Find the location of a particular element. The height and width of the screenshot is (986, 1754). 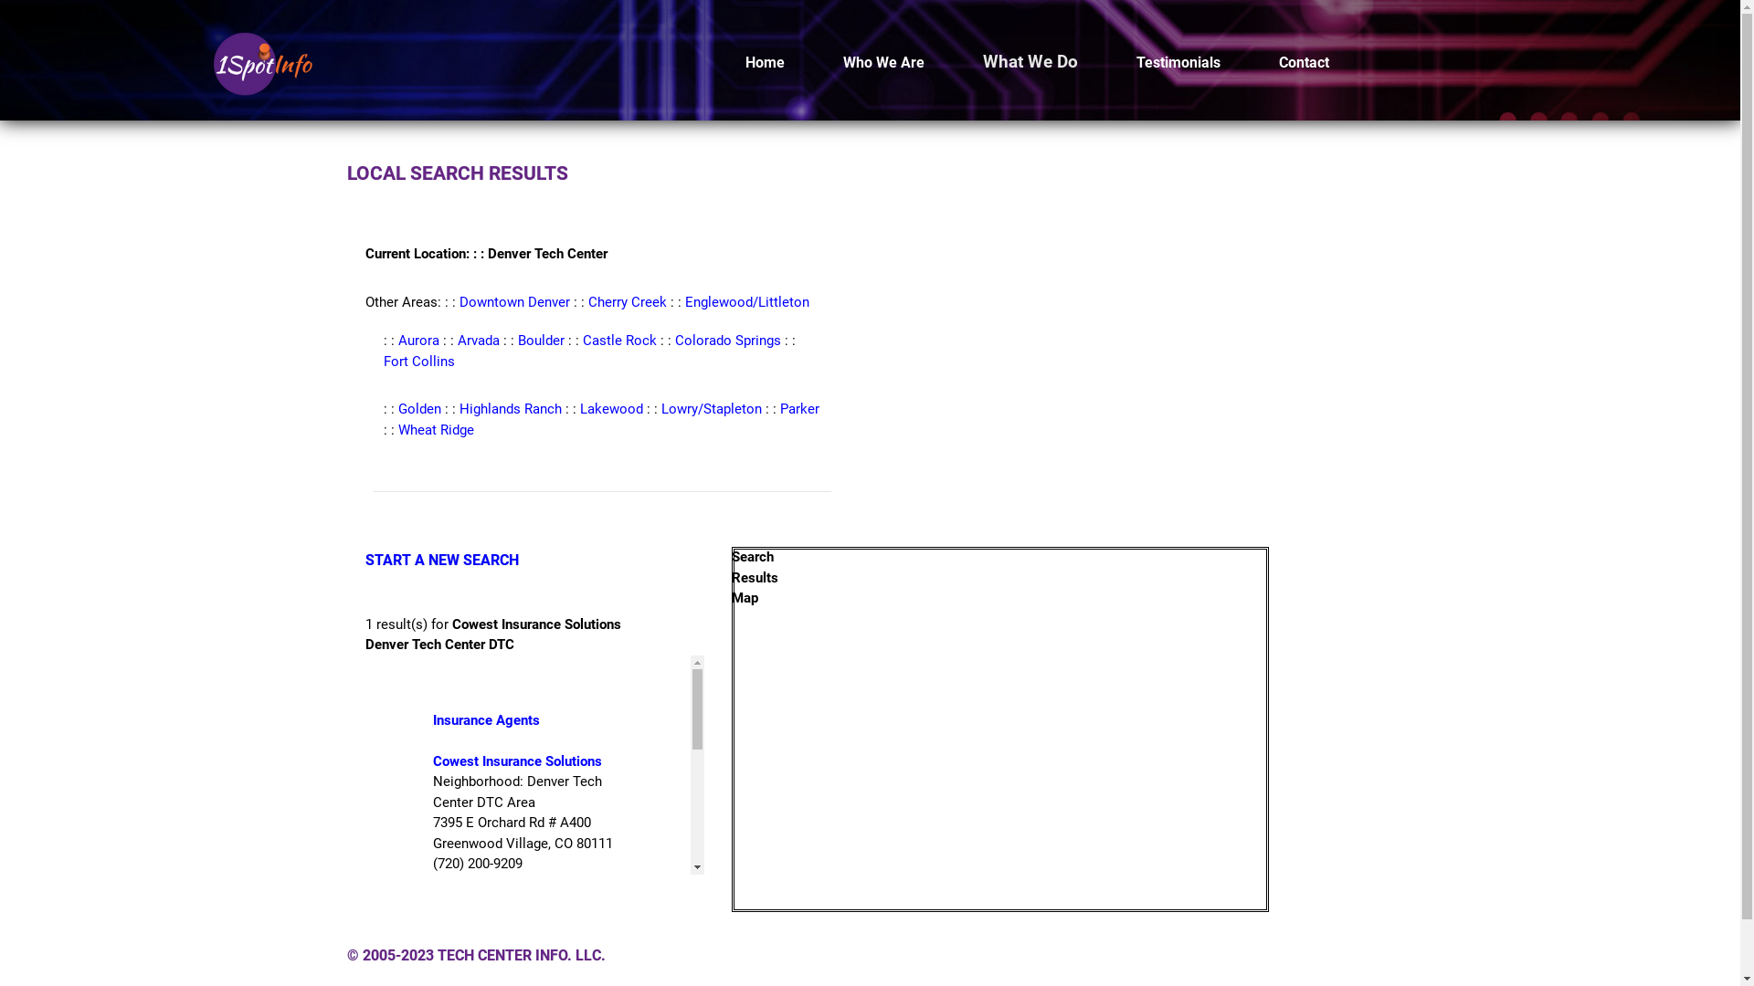

Castle Rock is located at coordinates (619, 341).